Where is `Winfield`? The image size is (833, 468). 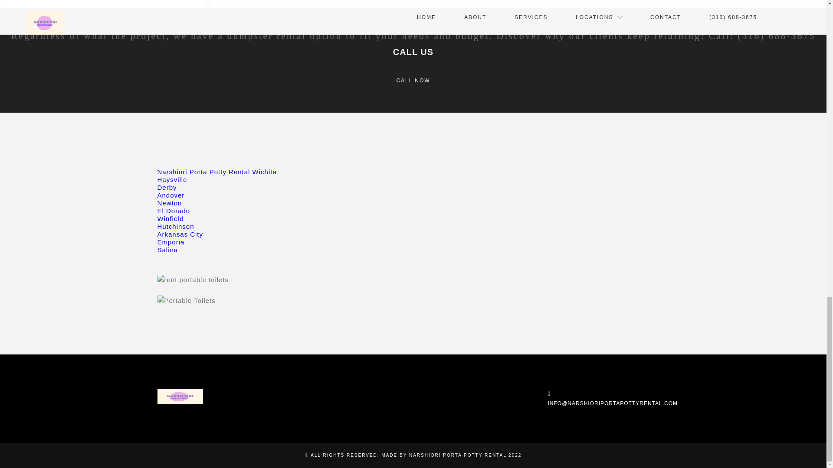
Winfield is located at coordinates (170, 218).